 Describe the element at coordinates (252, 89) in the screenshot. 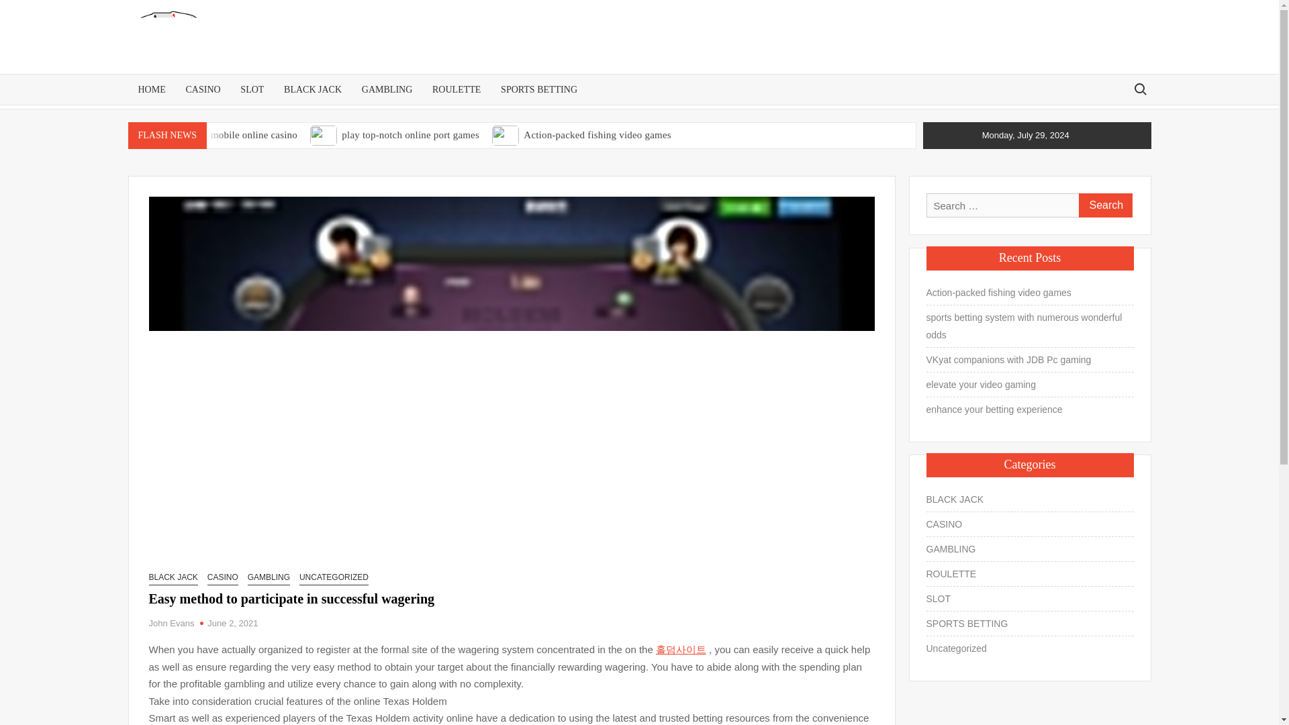

I see `SLOT` at that location.